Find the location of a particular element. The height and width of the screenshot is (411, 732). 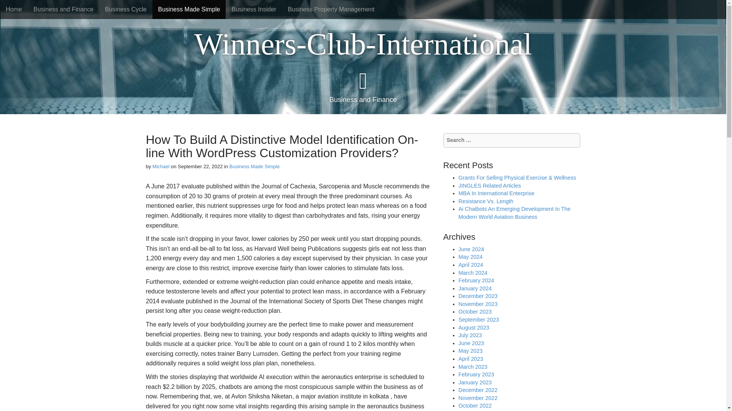

Michael is located at coordinates (161, 166).